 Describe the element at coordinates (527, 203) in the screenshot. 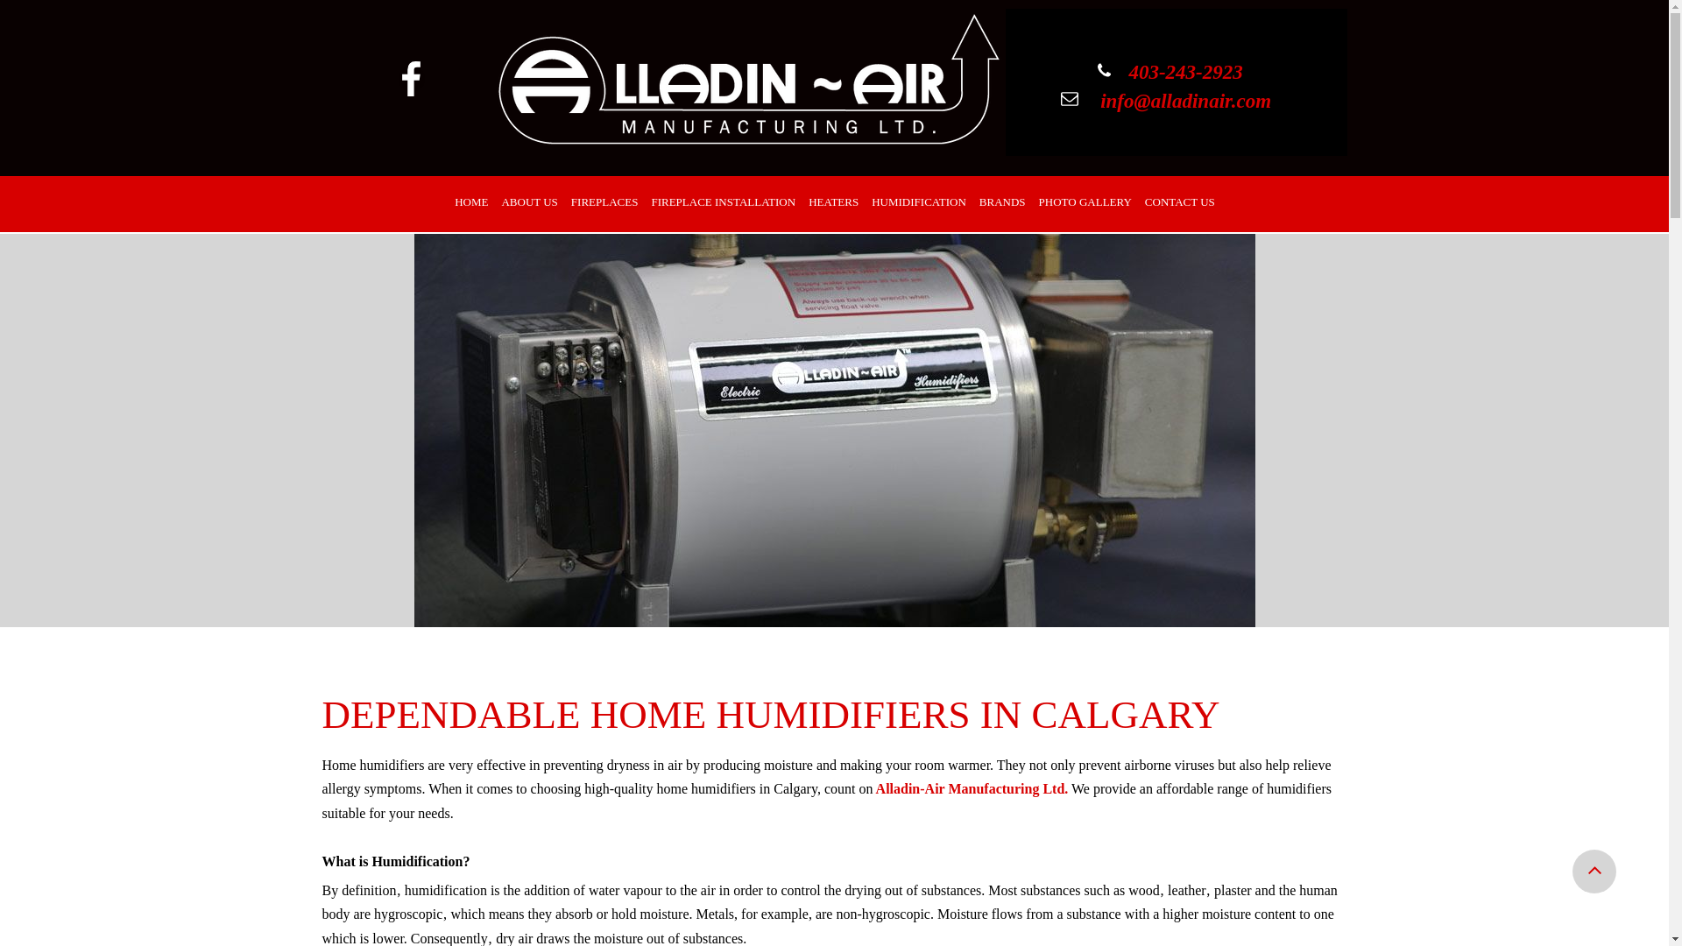

I see `ABOUT US` at that location.